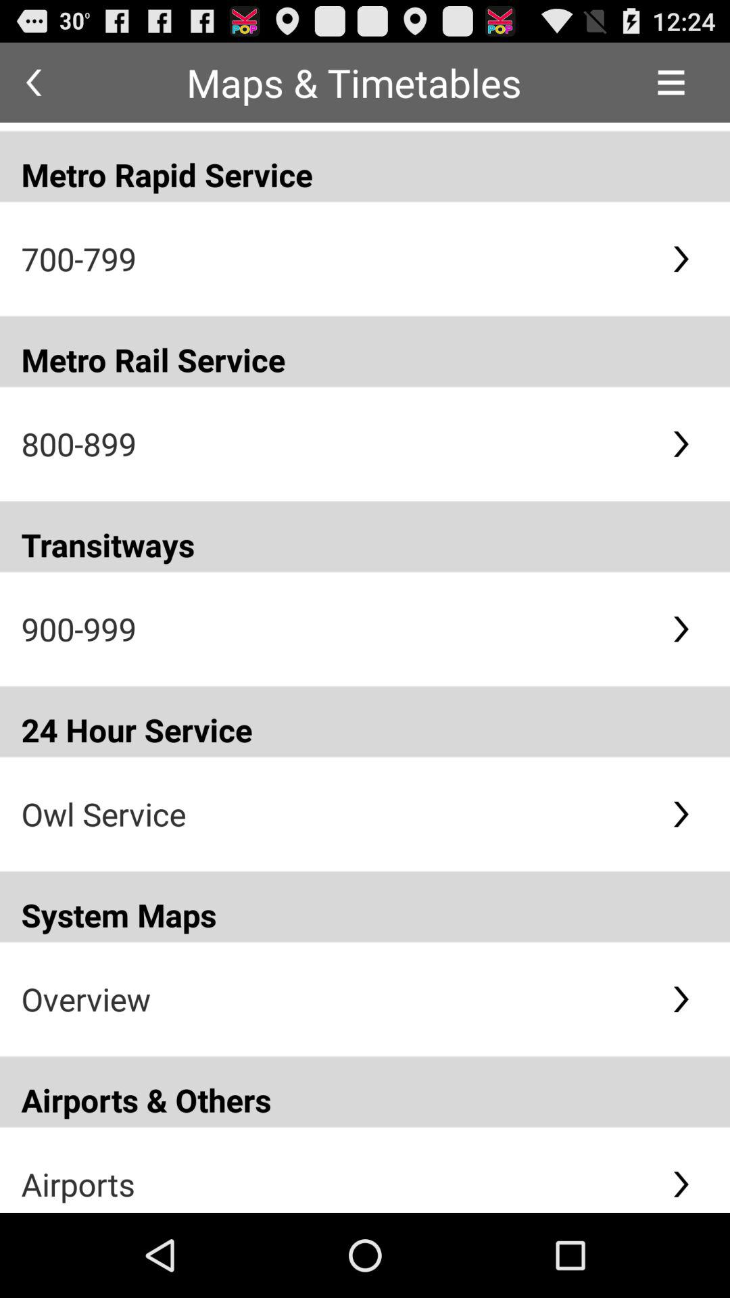 The width and height of the screenshot is (730, 1298). What do you see at coordinates (365, 721) in the screenshot?
I see `press the 24 hour service icon` at bounding box center [365, 721].